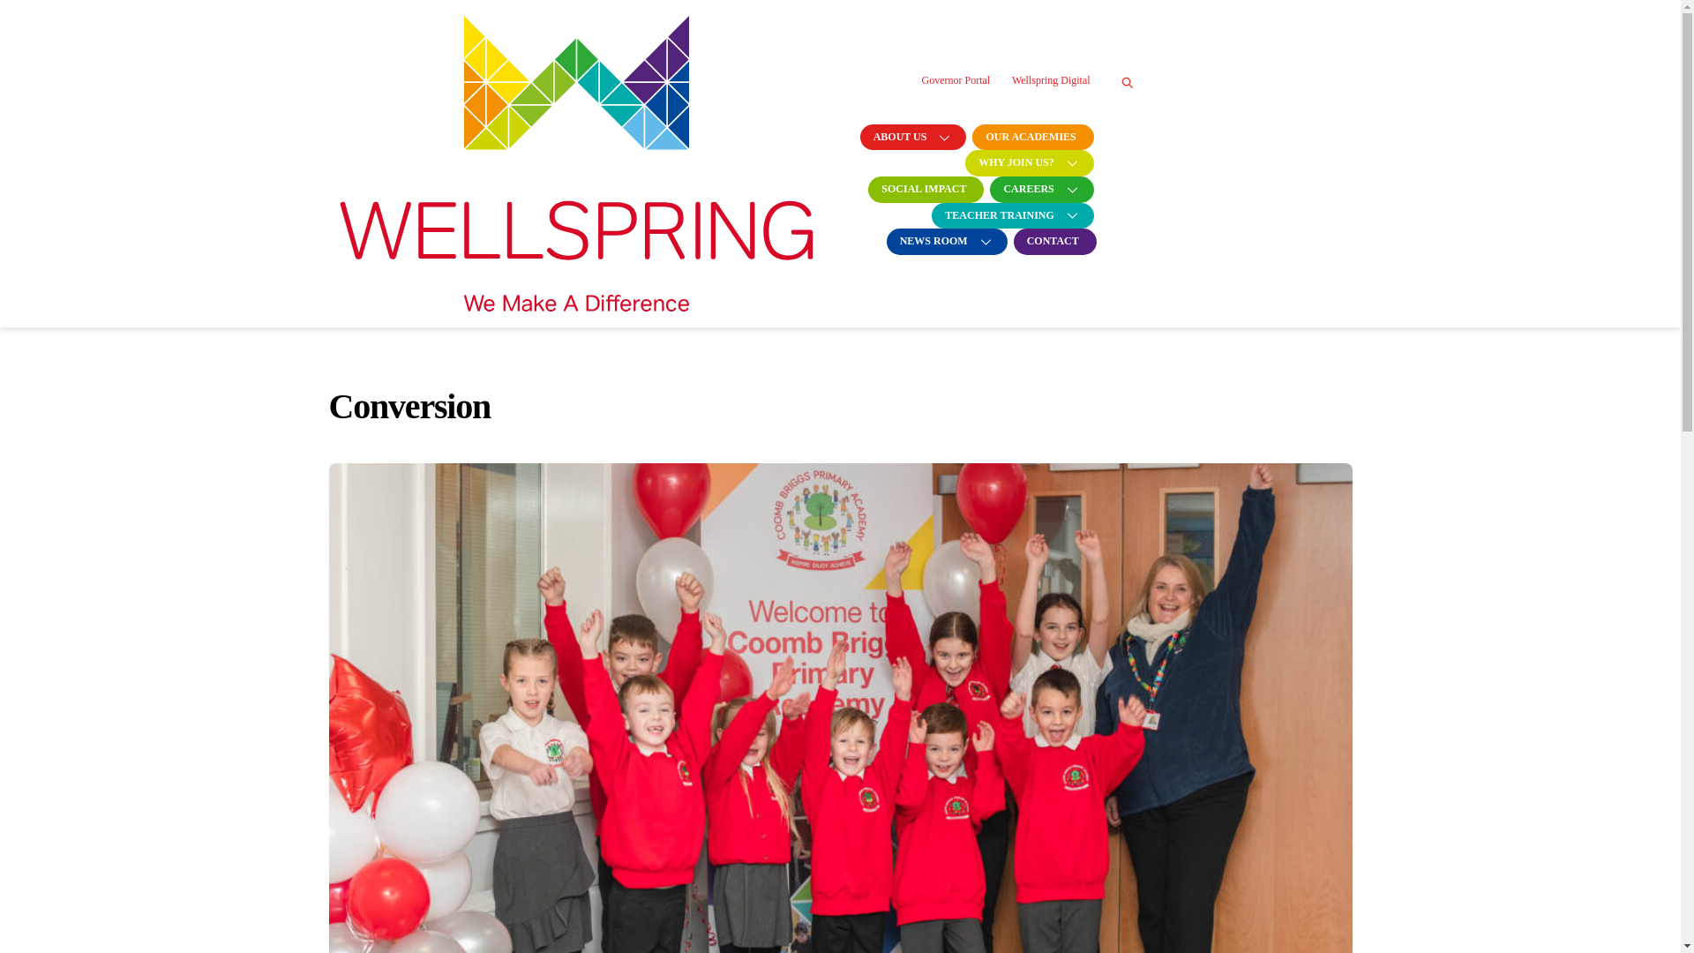 The height and width of the screenshot is (953, 1694). Describe the element at coordinates (1039, 189) in the screenshot. I see `CAREERS` at that location.